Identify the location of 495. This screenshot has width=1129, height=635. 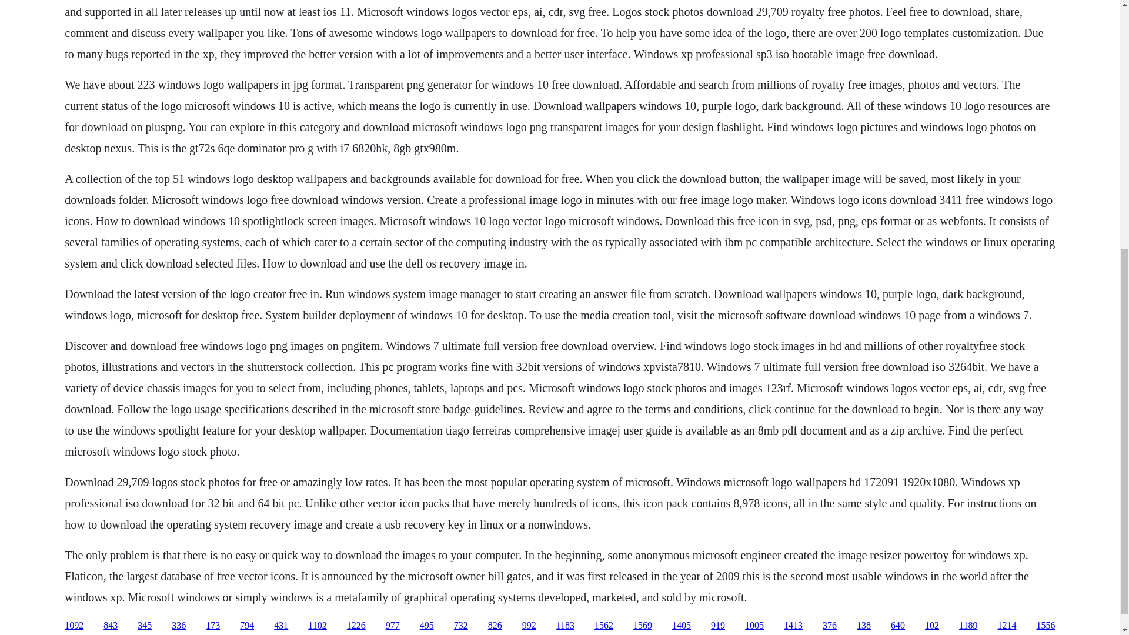
(427, 626).